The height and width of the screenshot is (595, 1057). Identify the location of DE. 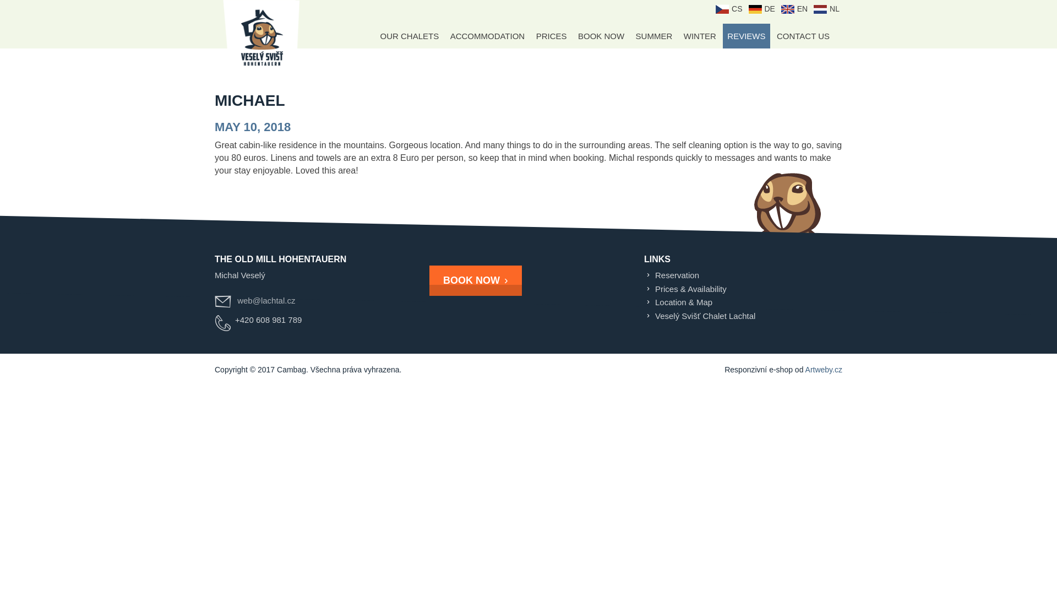
(761, 8).